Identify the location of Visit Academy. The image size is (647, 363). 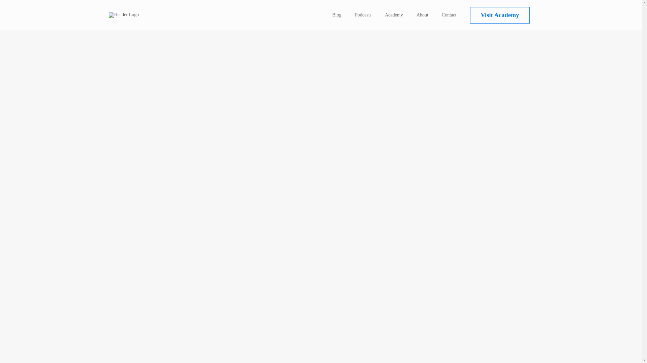
(499, 15).